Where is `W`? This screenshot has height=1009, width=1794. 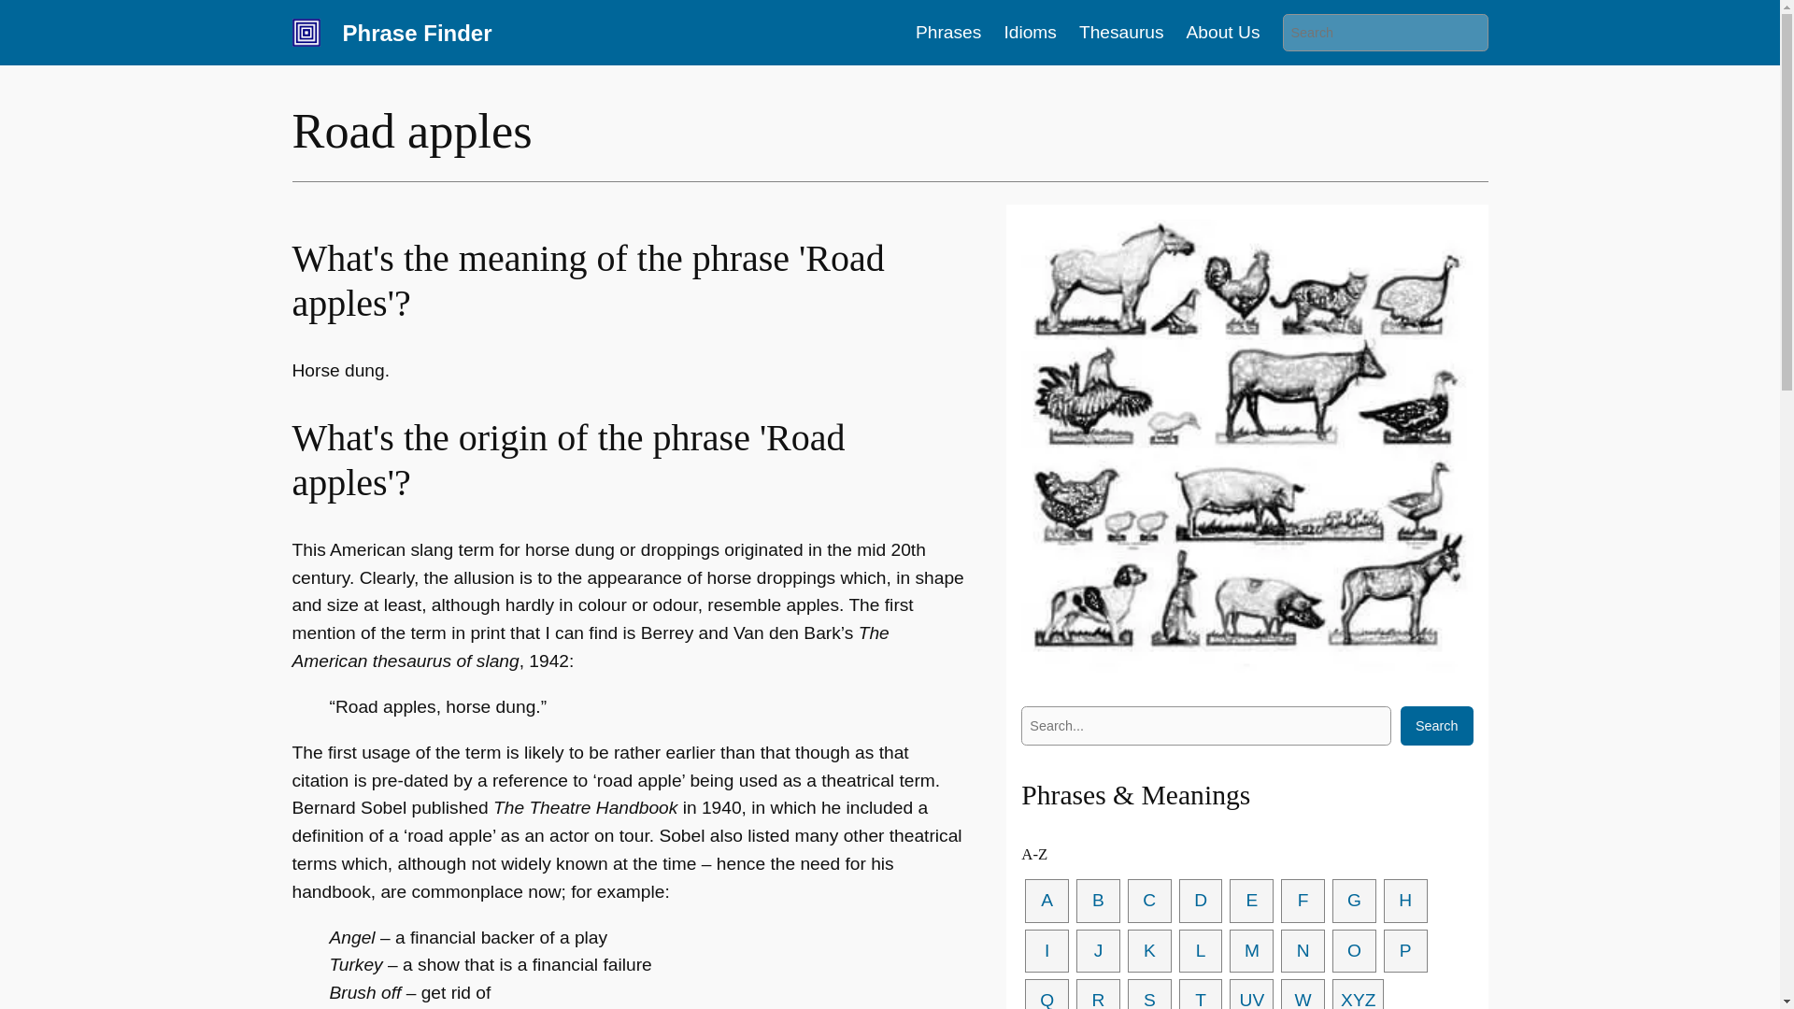 W is located at coordinates (1303, 994).